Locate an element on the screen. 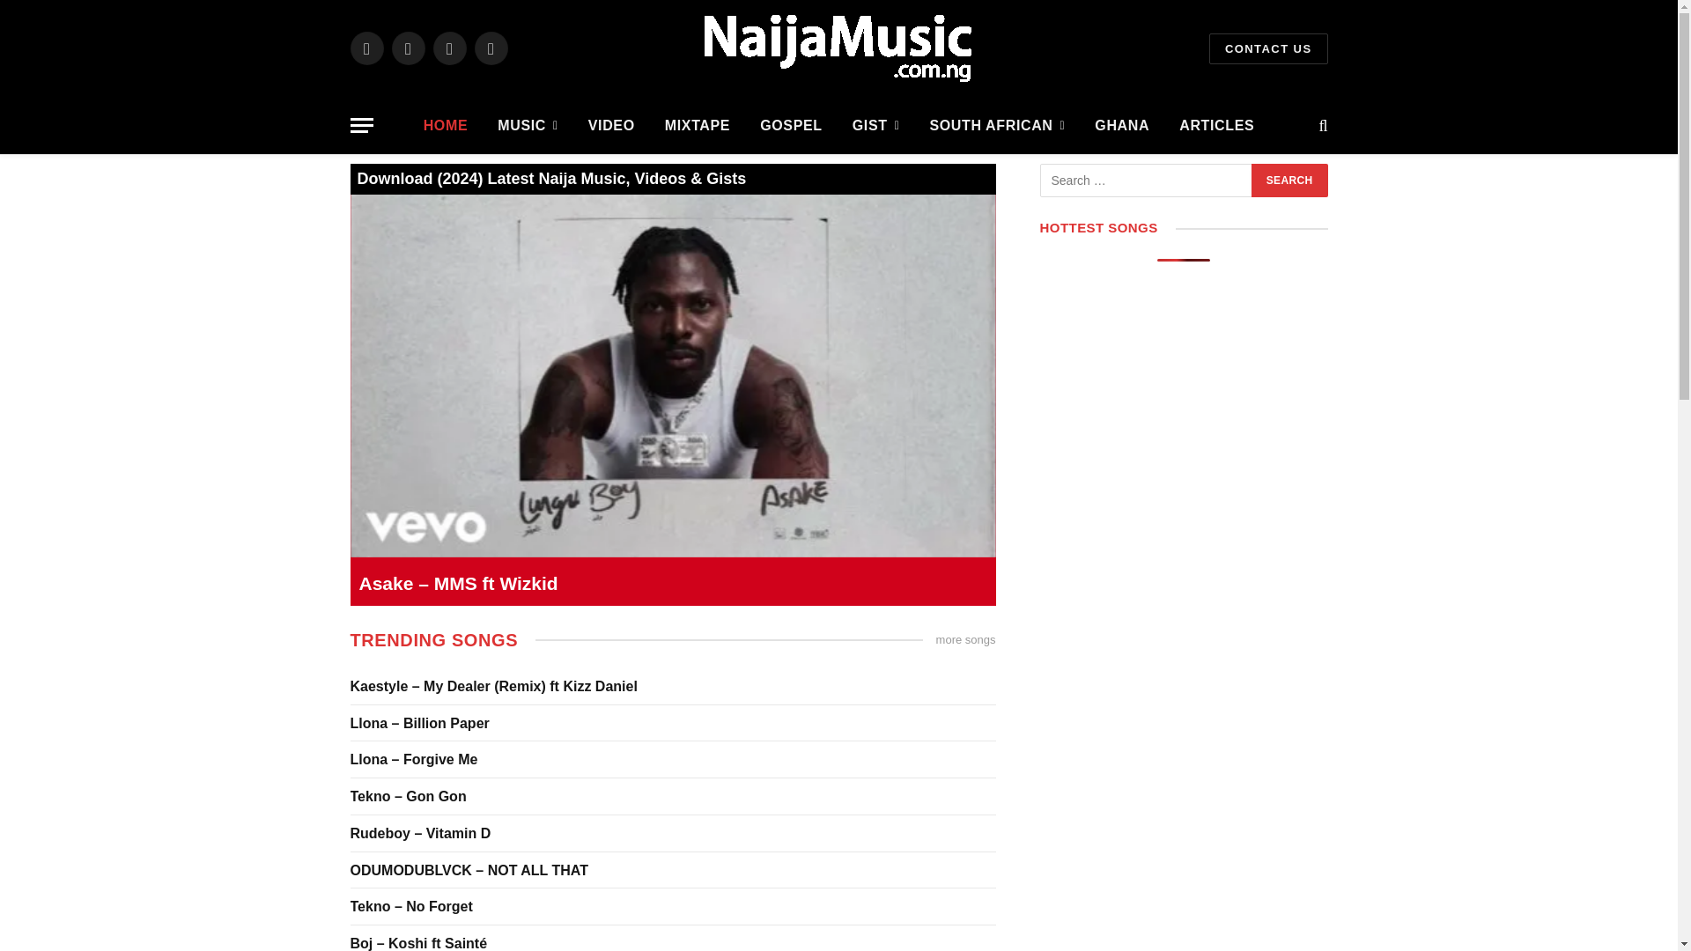 The width and height of the screenshot is (1691, 951). Instagram is located at coordinates (449, 48).